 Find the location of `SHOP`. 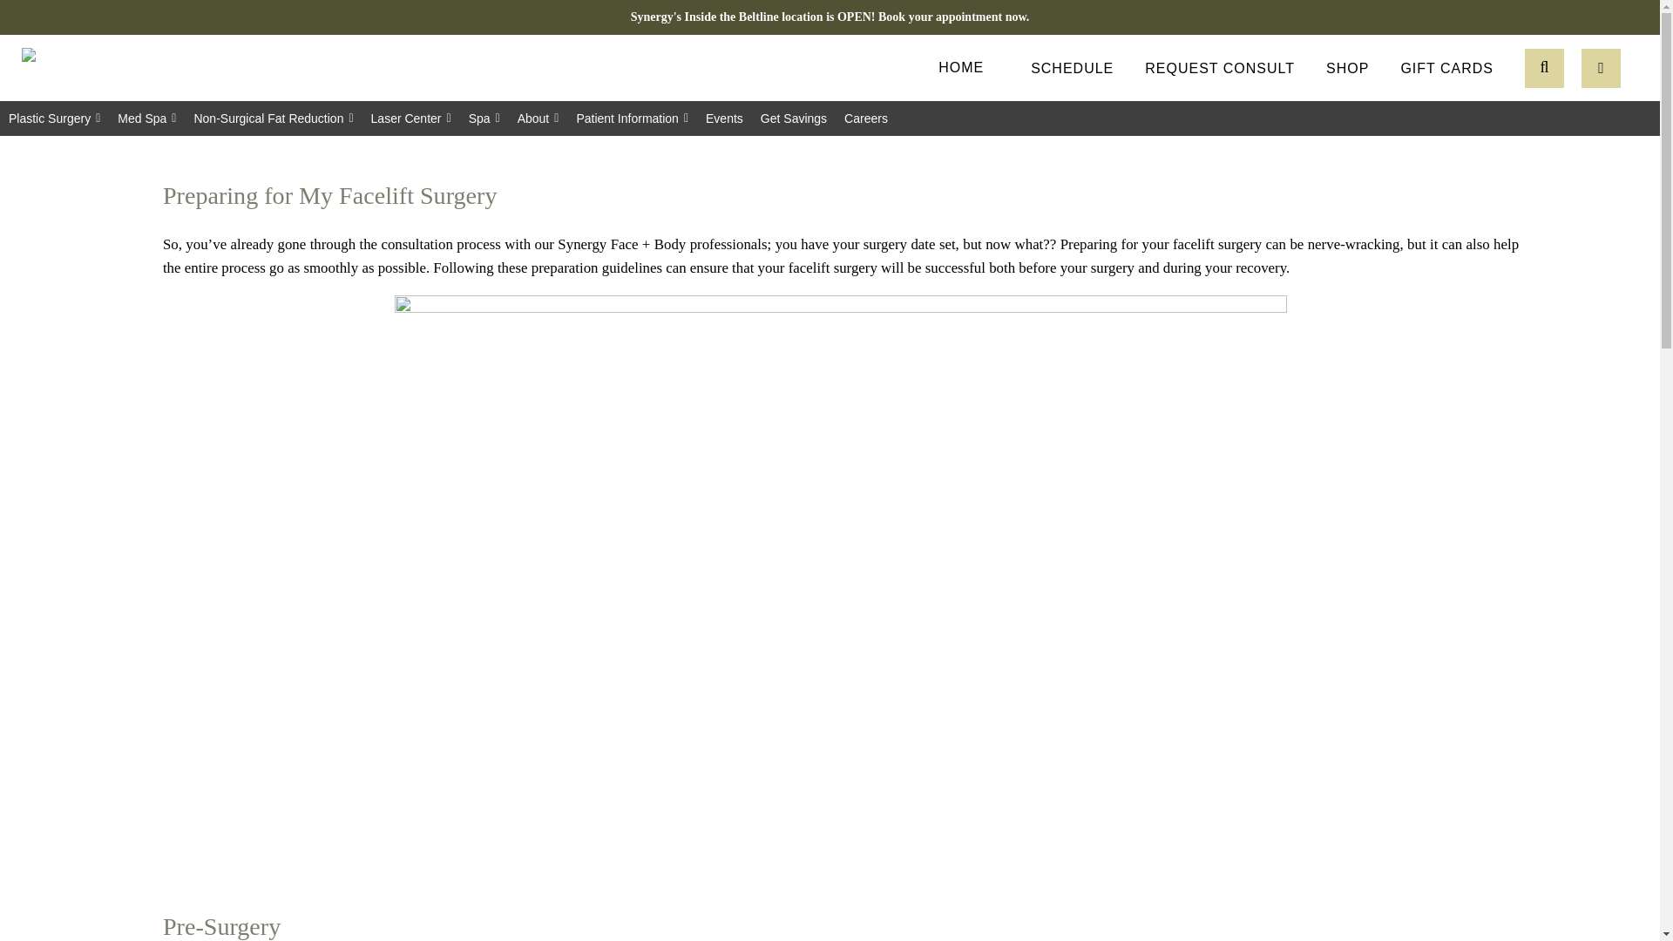

SHOP is located at coordinates (1347, 67).